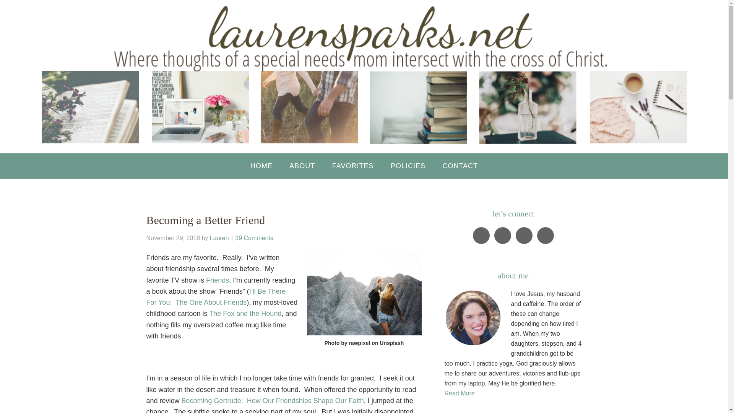 The image size is (734, 413). Describe the element at coordinates (459, 393) in the screenshot. I see `Read More` at that location.